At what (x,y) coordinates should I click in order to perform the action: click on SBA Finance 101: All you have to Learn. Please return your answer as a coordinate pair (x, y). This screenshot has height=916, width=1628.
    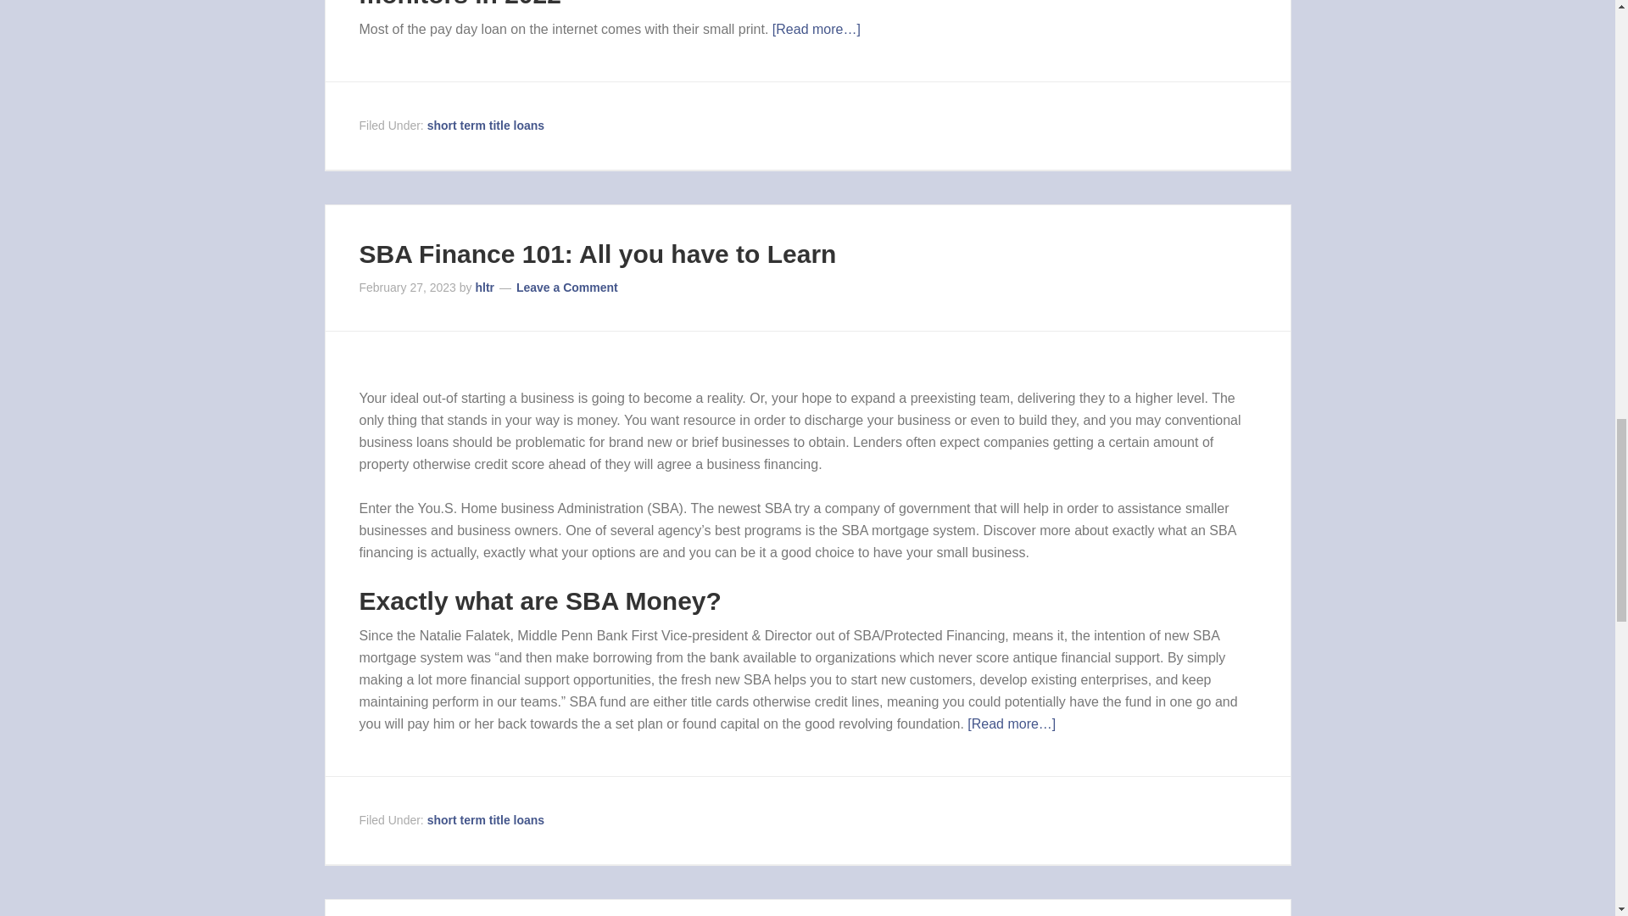
    Looking at the image, I should click on (598, 253).